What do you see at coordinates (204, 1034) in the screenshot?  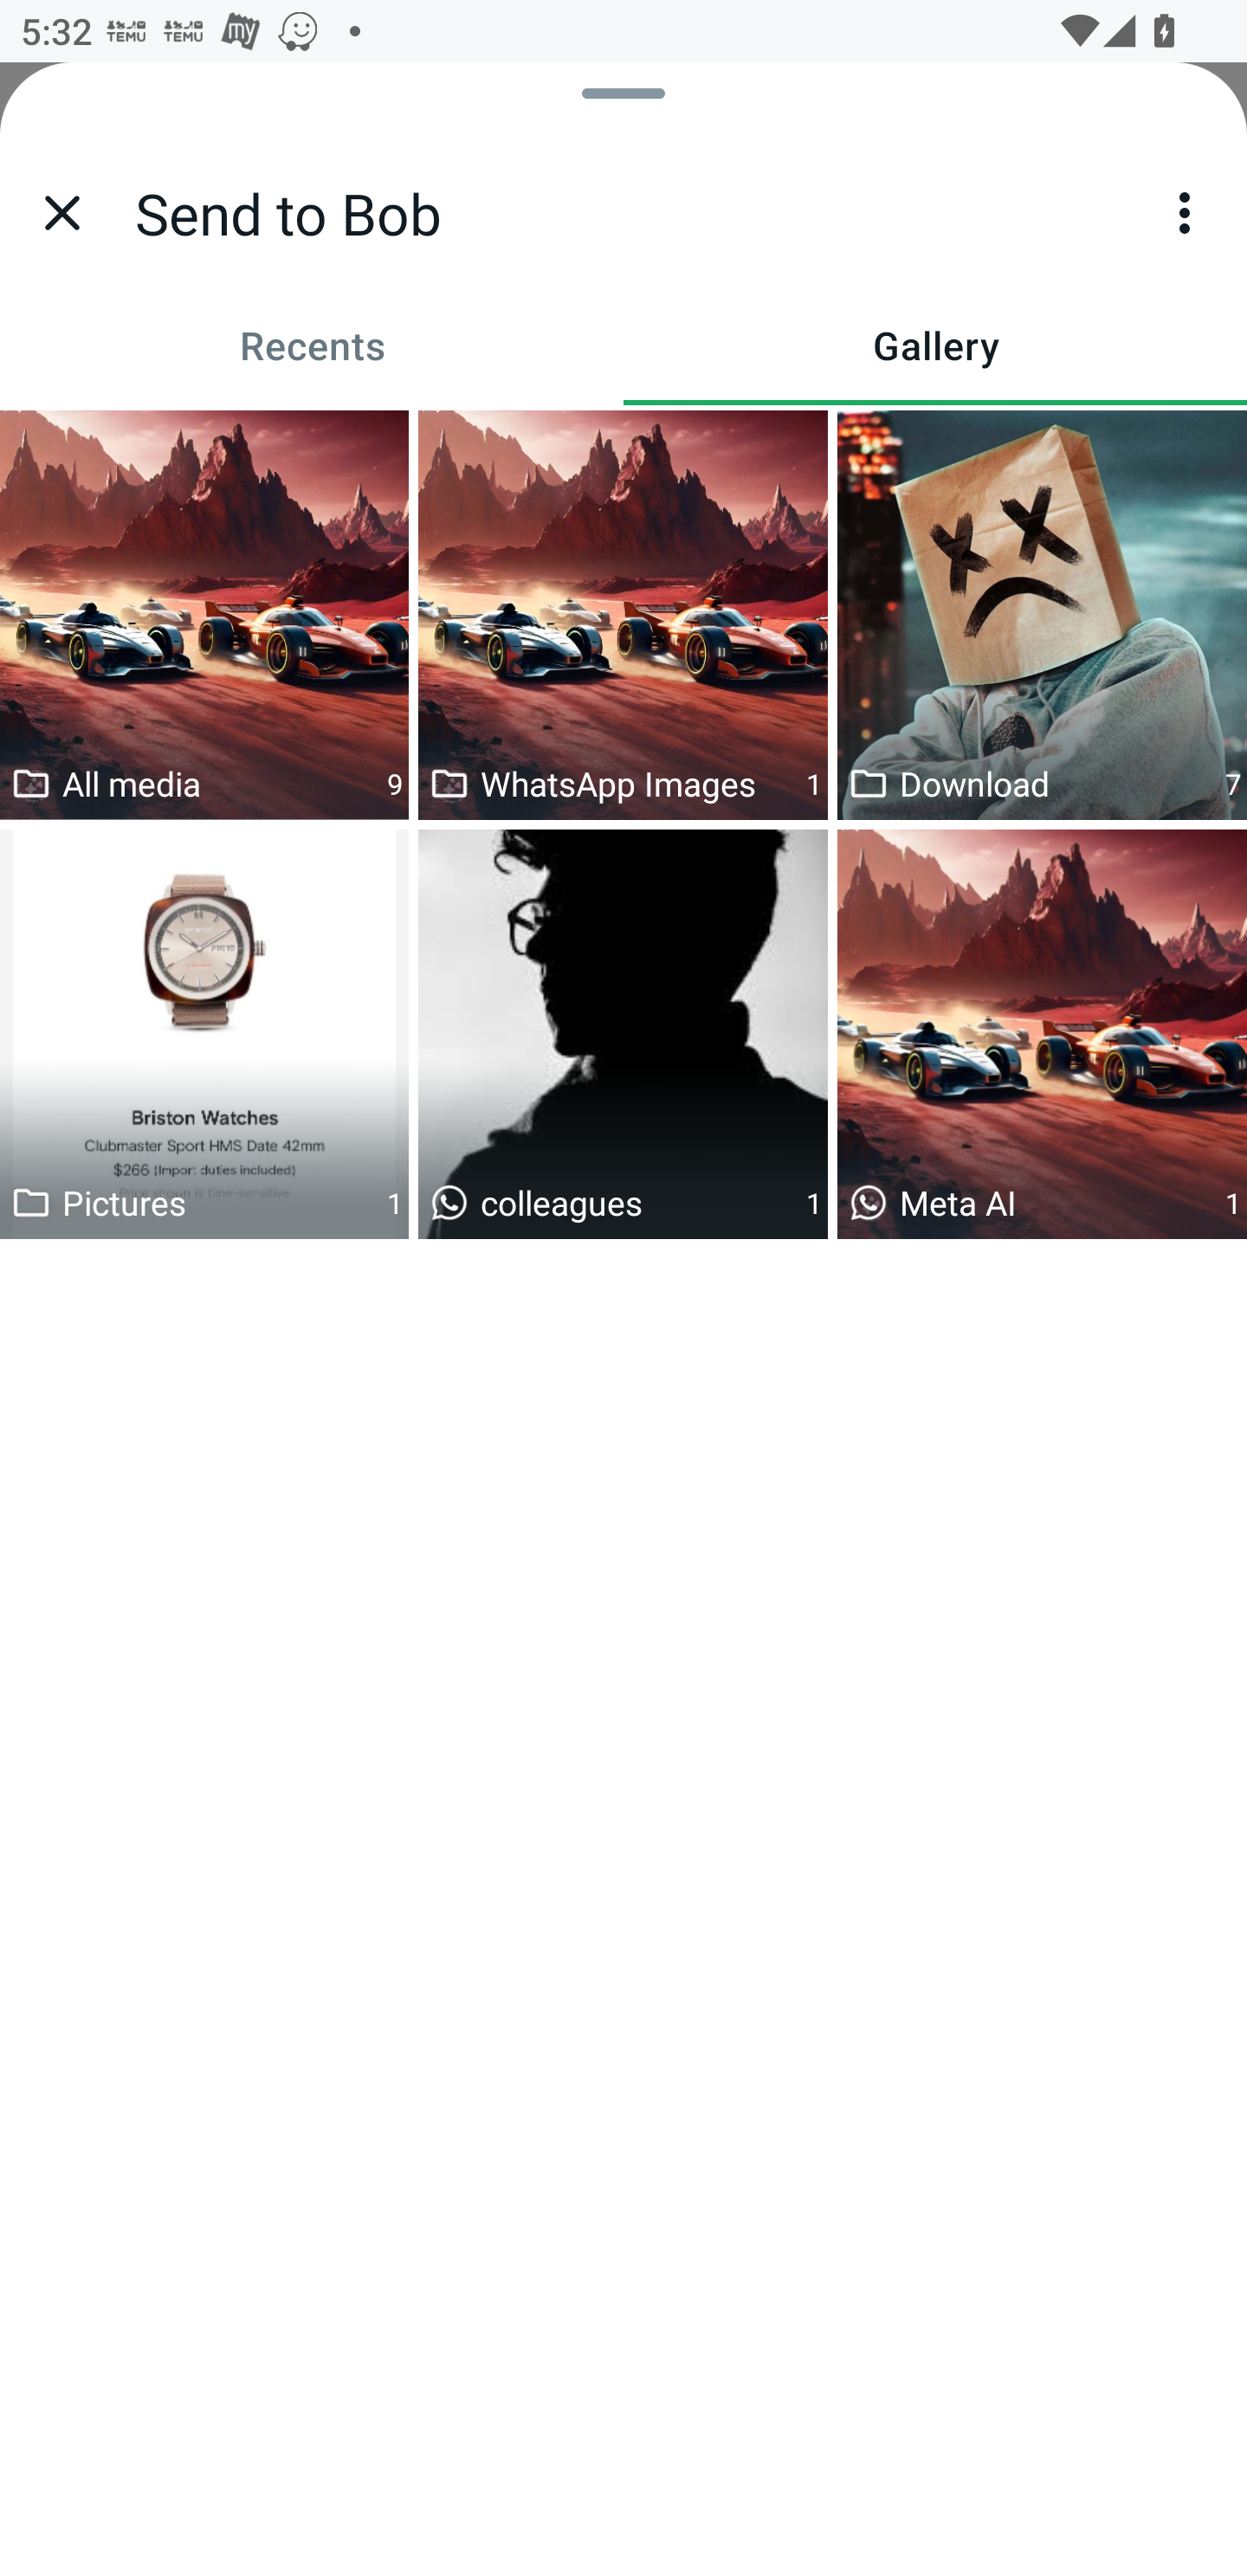 I see `Pictures 1` at bounding box center [204, 1034].